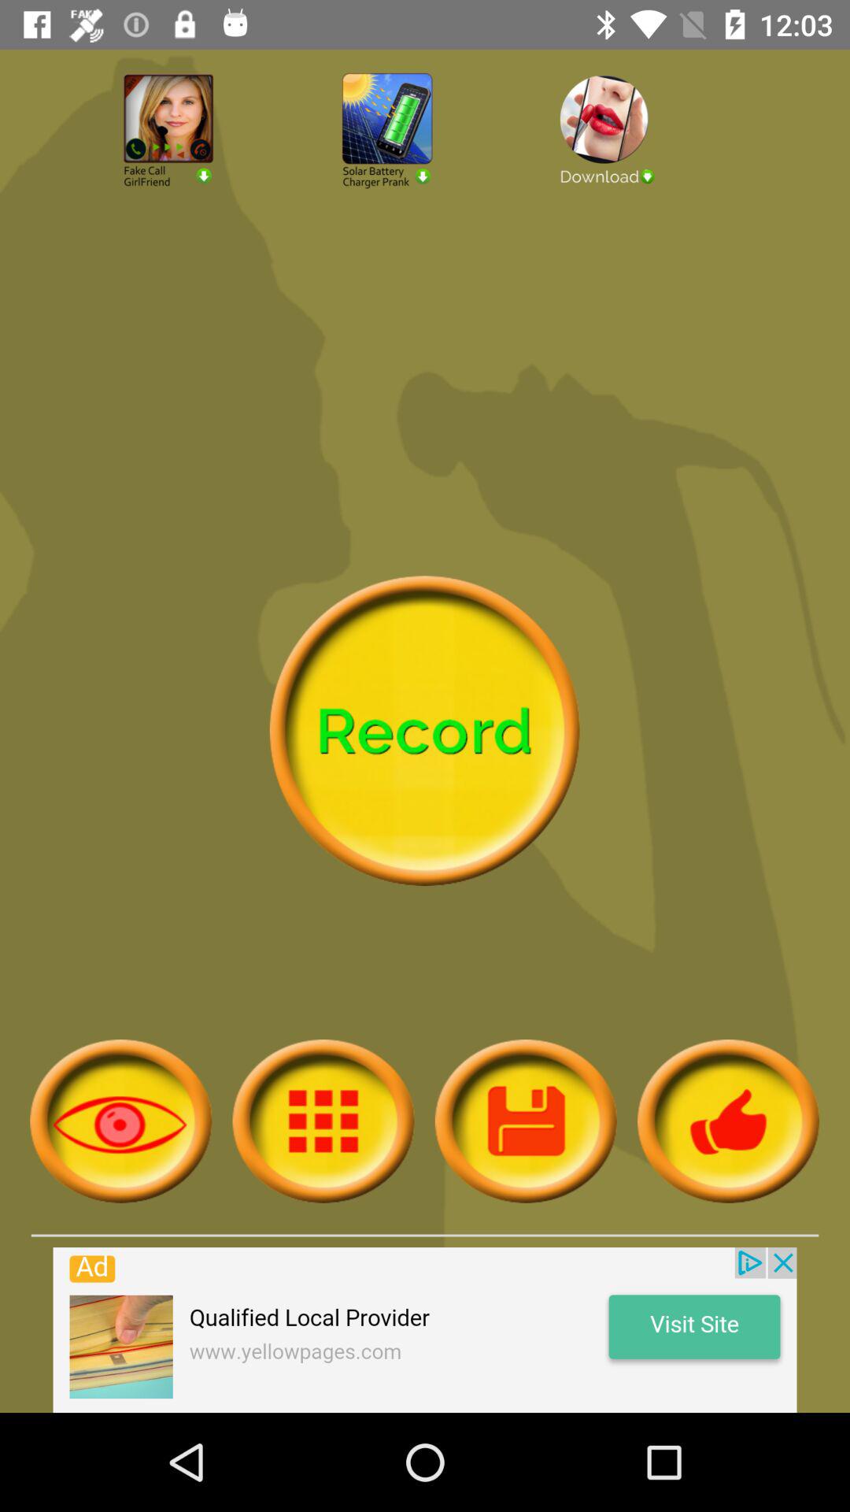 The height and width of the screenshot is (1512, 850). Describe the element at coordinates (206, 173) in the screenshot. I see `fake girlfriend prank button` at that location.